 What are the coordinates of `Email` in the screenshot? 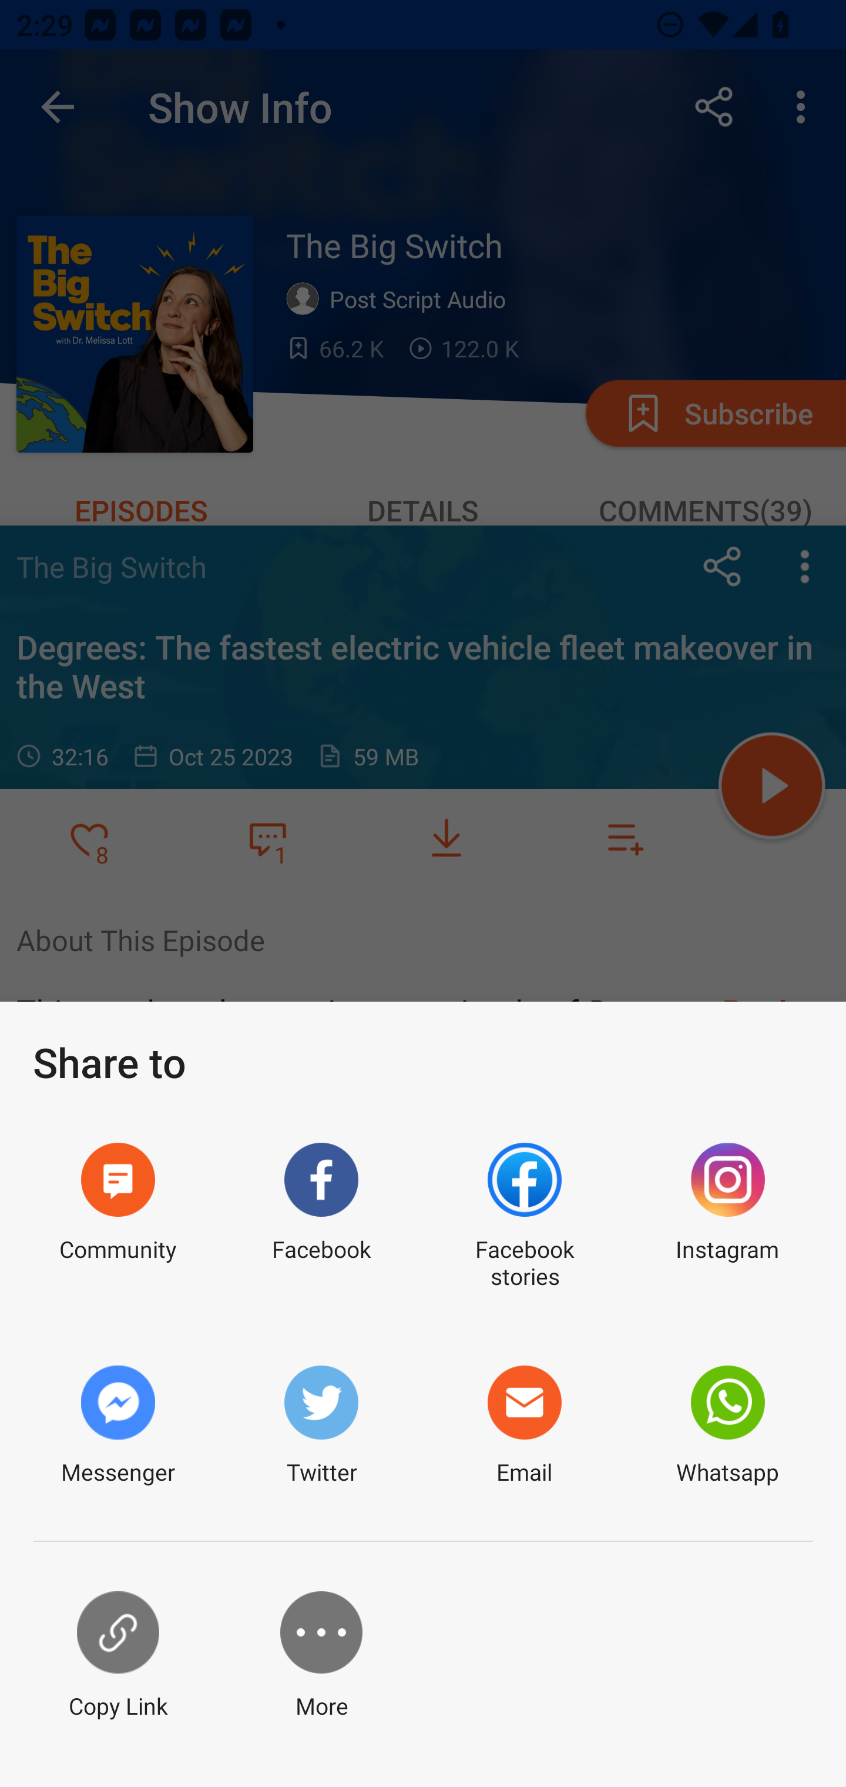 It's located at (524, 1426).